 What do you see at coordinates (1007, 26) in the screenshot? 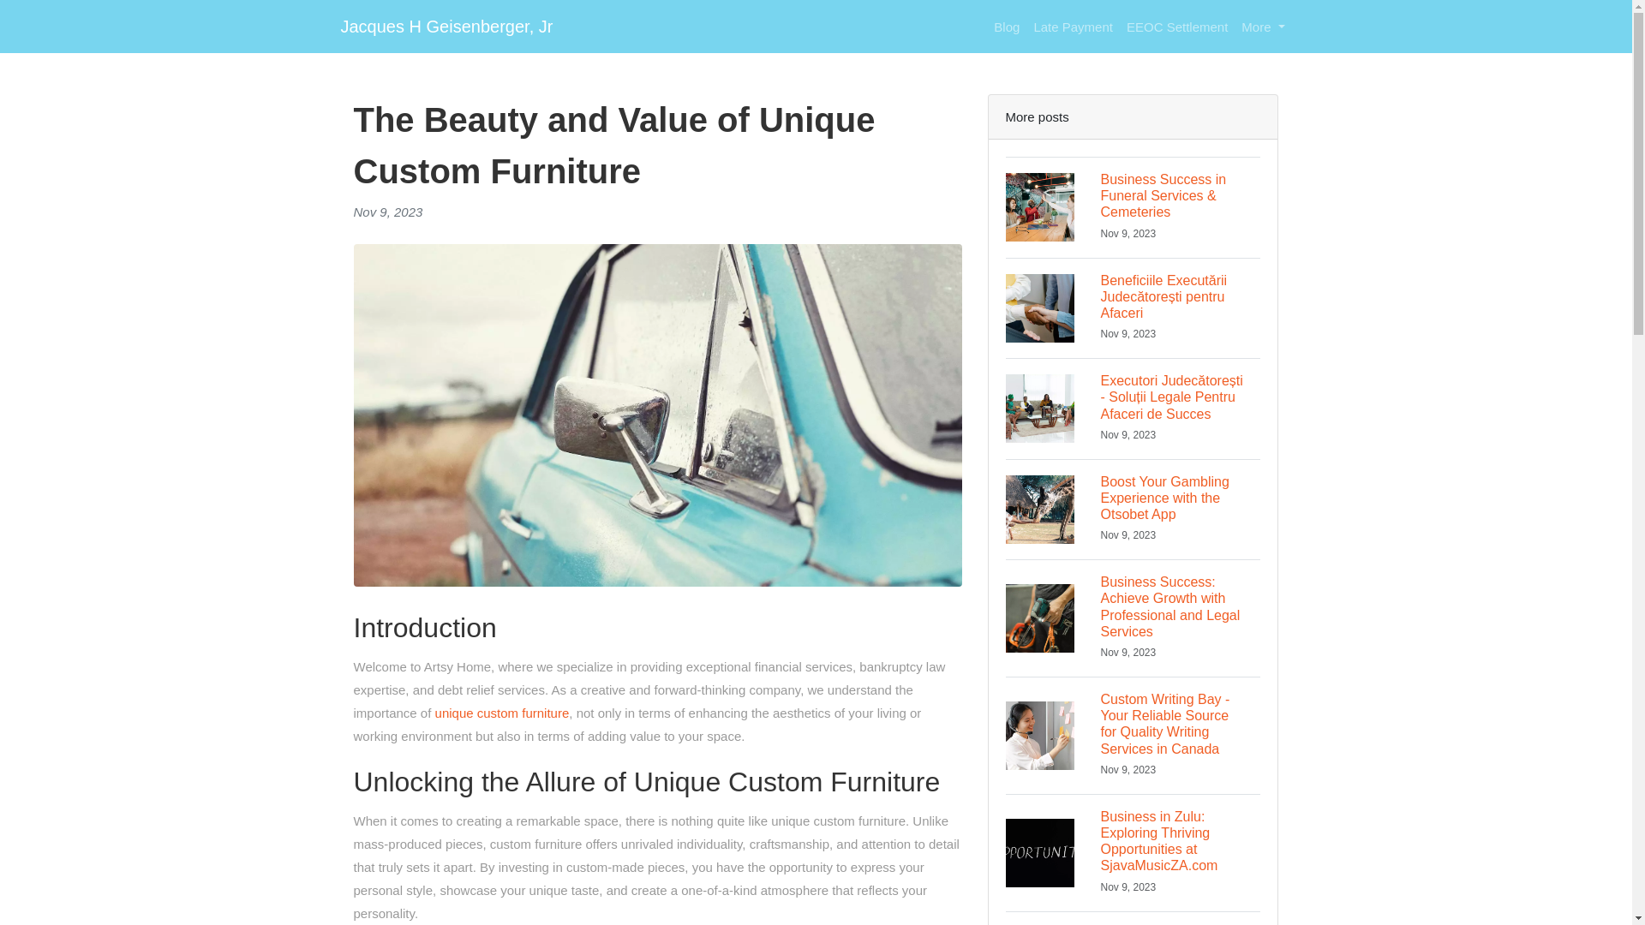
I see `Blog` at bounding box center [1007, 26].